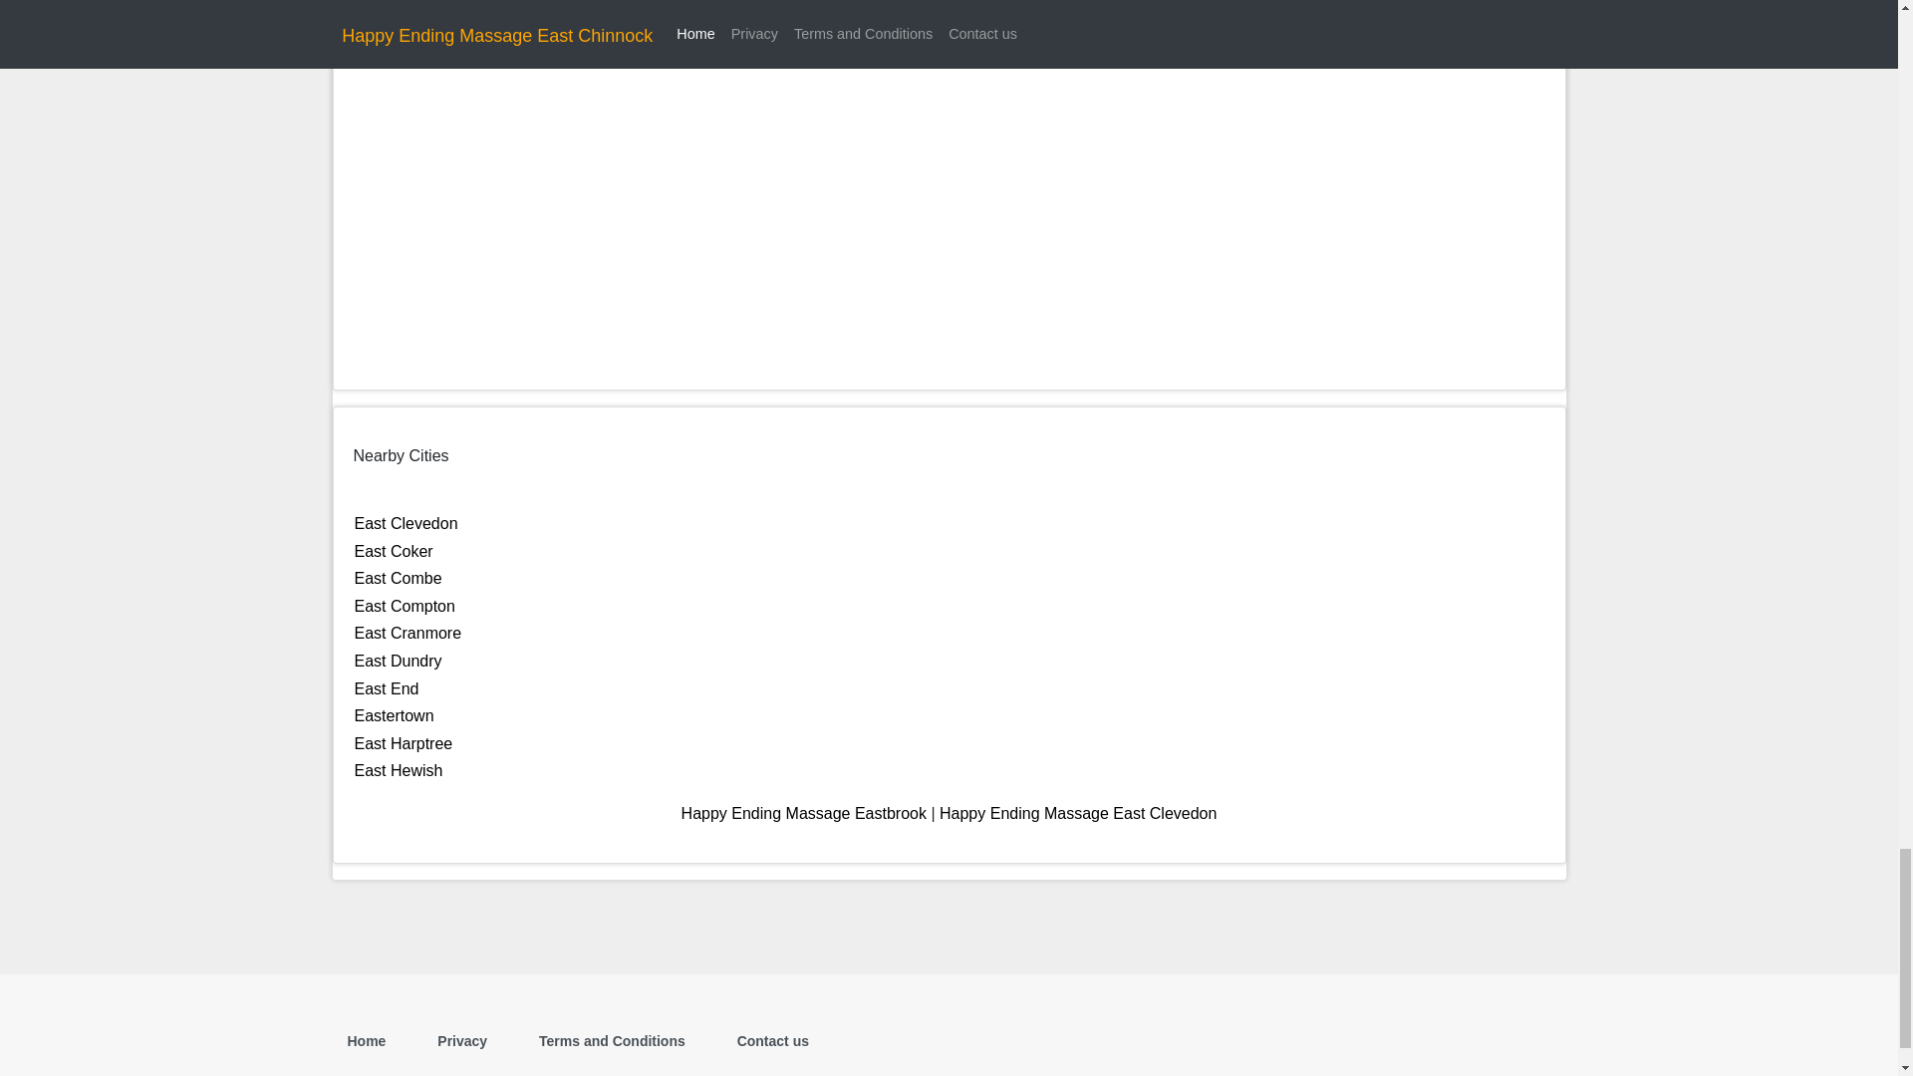 This screenshot has width=1913, height=1076. What do you see at coordinates (405, 606) in the screenshot?
I see `East Compton` at bounding box center [405, 606].